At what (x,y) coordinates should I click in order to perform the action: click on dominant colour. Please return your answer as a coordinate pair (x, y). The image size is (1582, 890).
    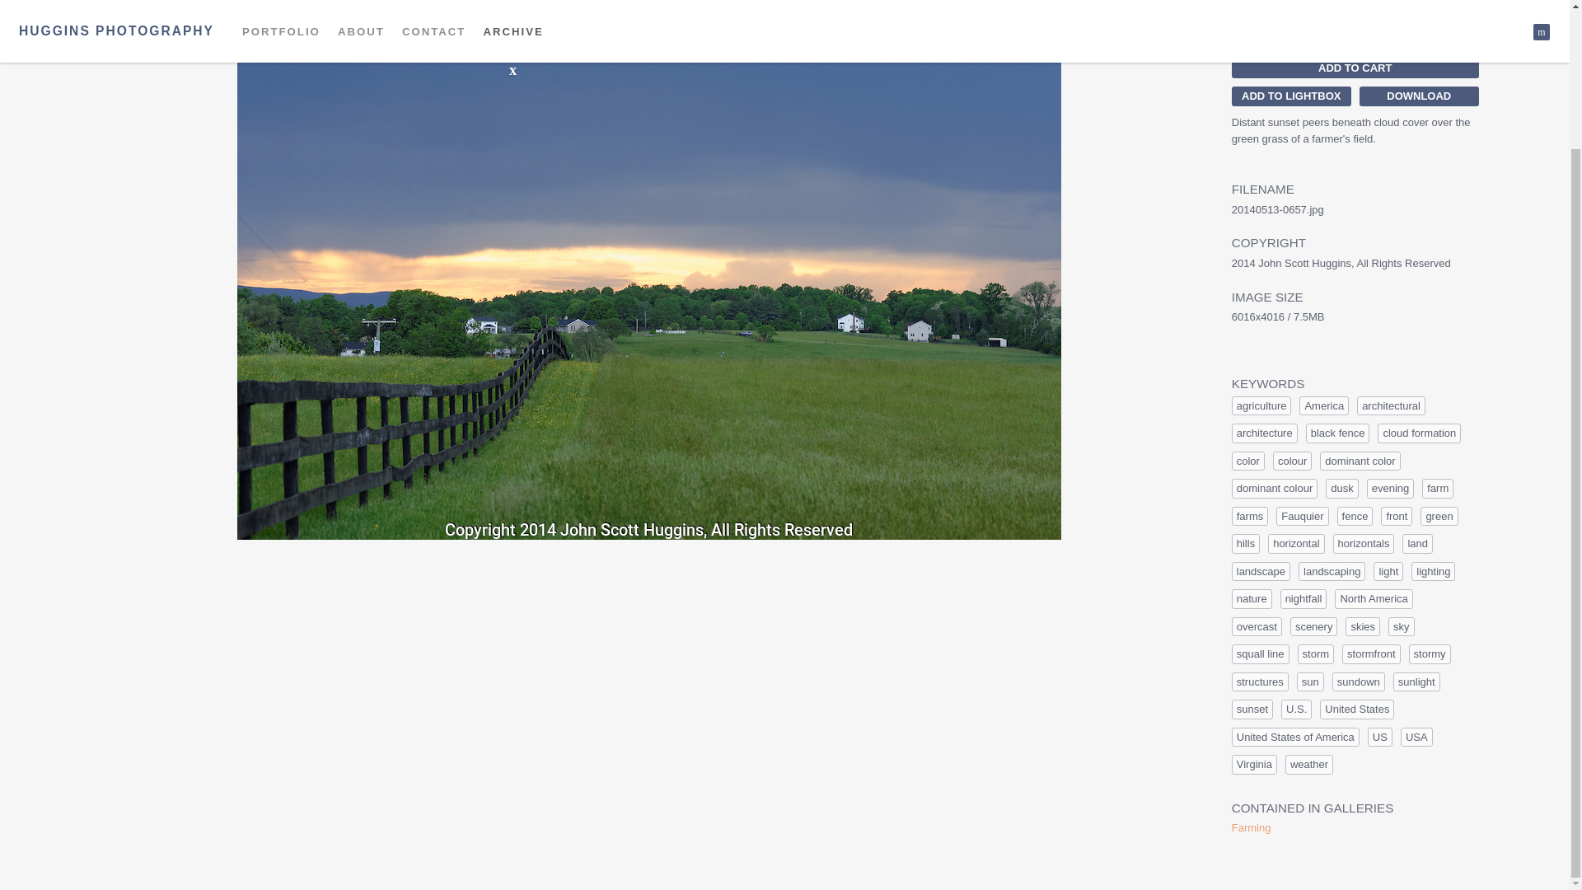
    Looking at the image, I should click on (1275, 488).